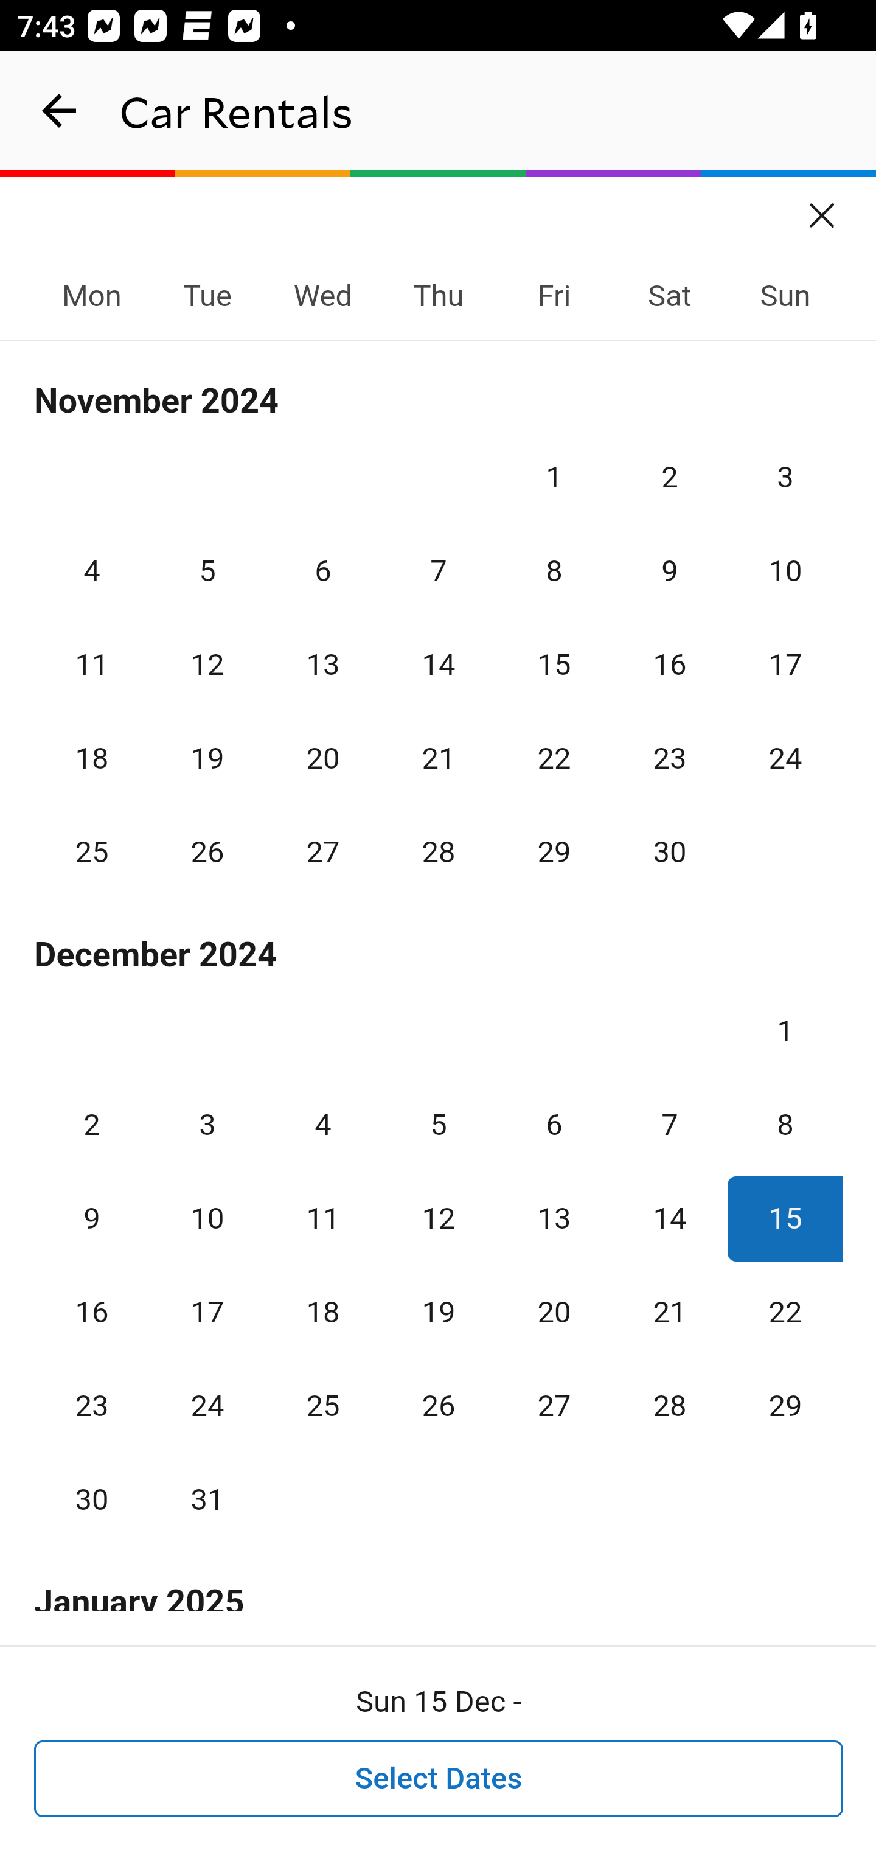 The height and width of the screenshot is (1850, 876). What do you see at coordinates (322, 853) in the screenshot?
I see `27 November 2024` at bounding box center [322, 853].